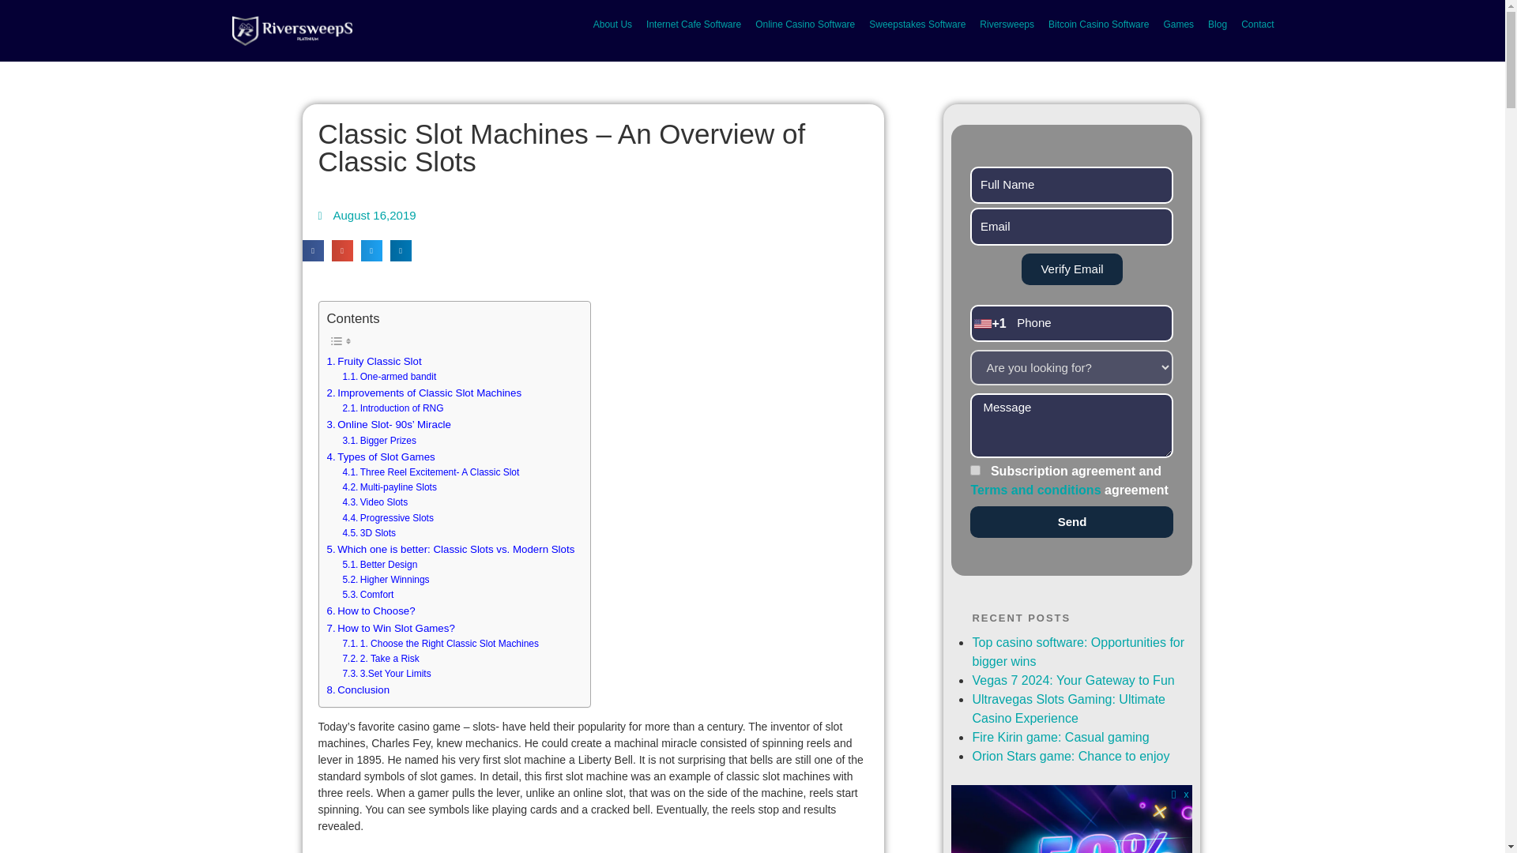  I want to click on Multi-payline Slots, so click(389, 488).